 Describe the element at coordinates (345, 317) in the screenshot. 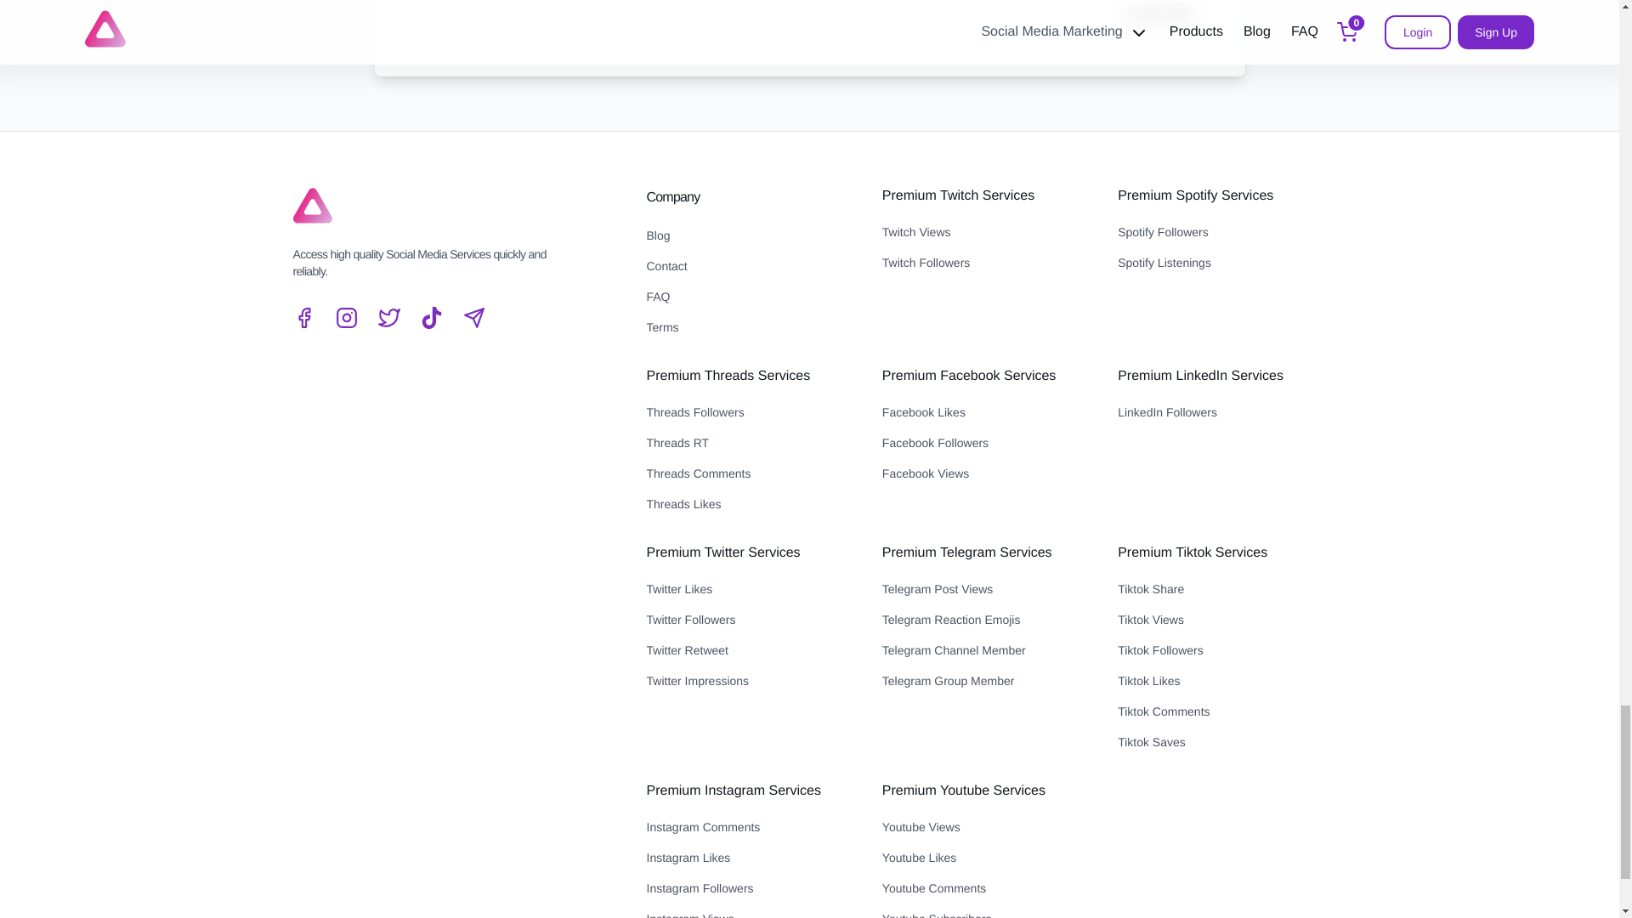

I see `Instagram` at that location.